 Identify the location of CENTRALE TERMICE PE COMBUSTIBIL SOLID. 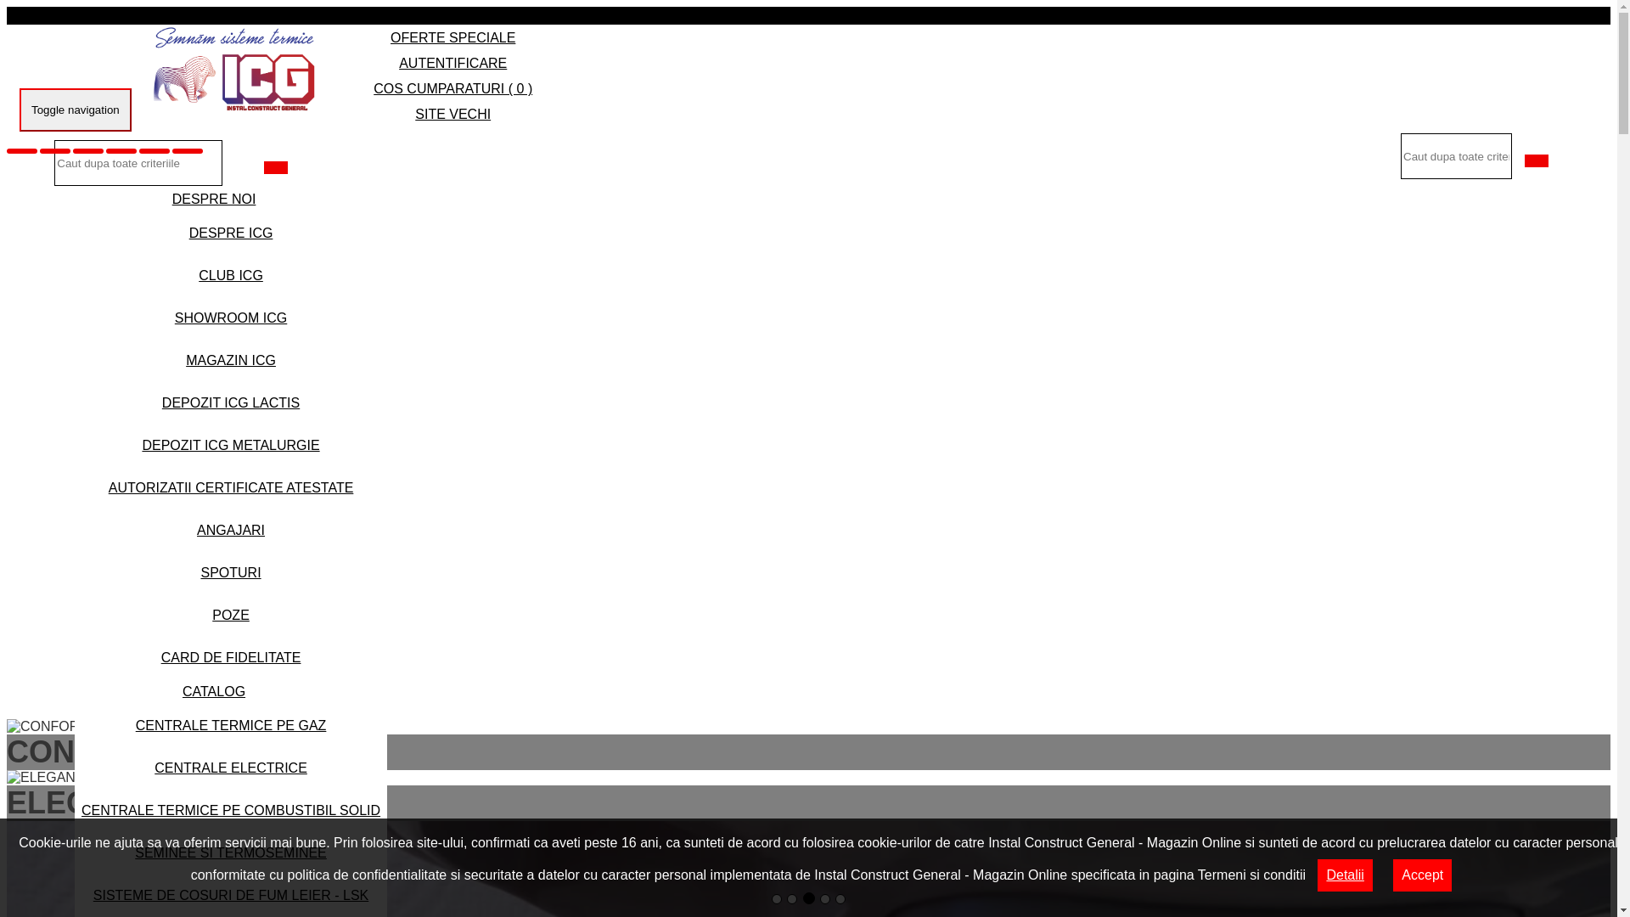
(231, 810).